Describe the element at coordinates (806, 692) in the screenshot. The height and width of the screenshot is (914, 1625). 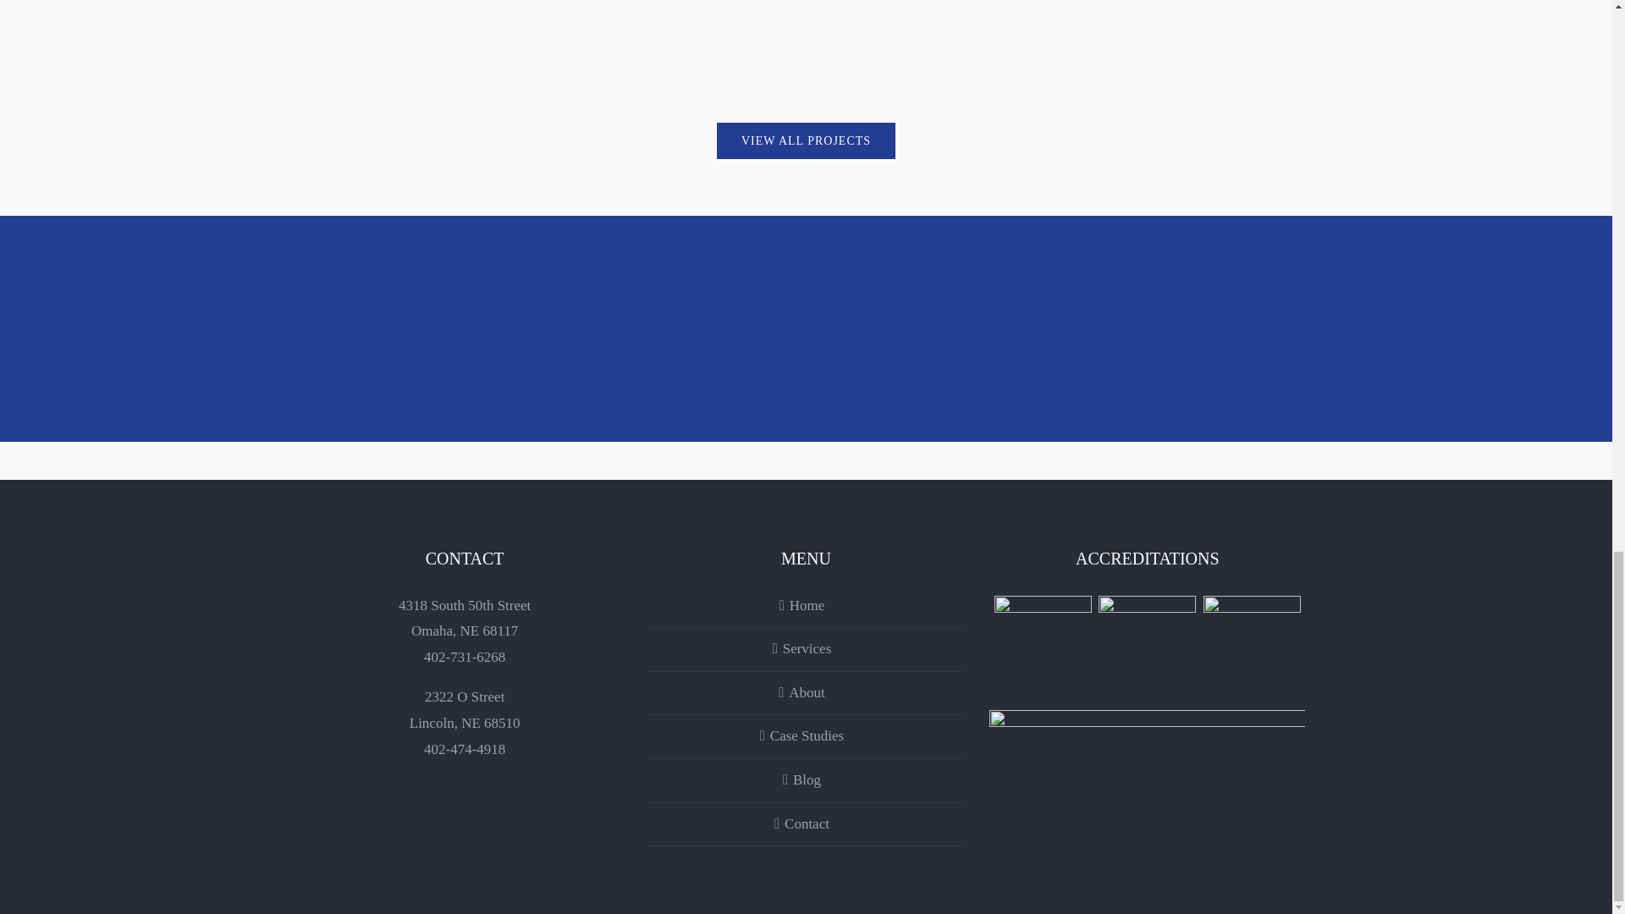
I see `About` at that location.